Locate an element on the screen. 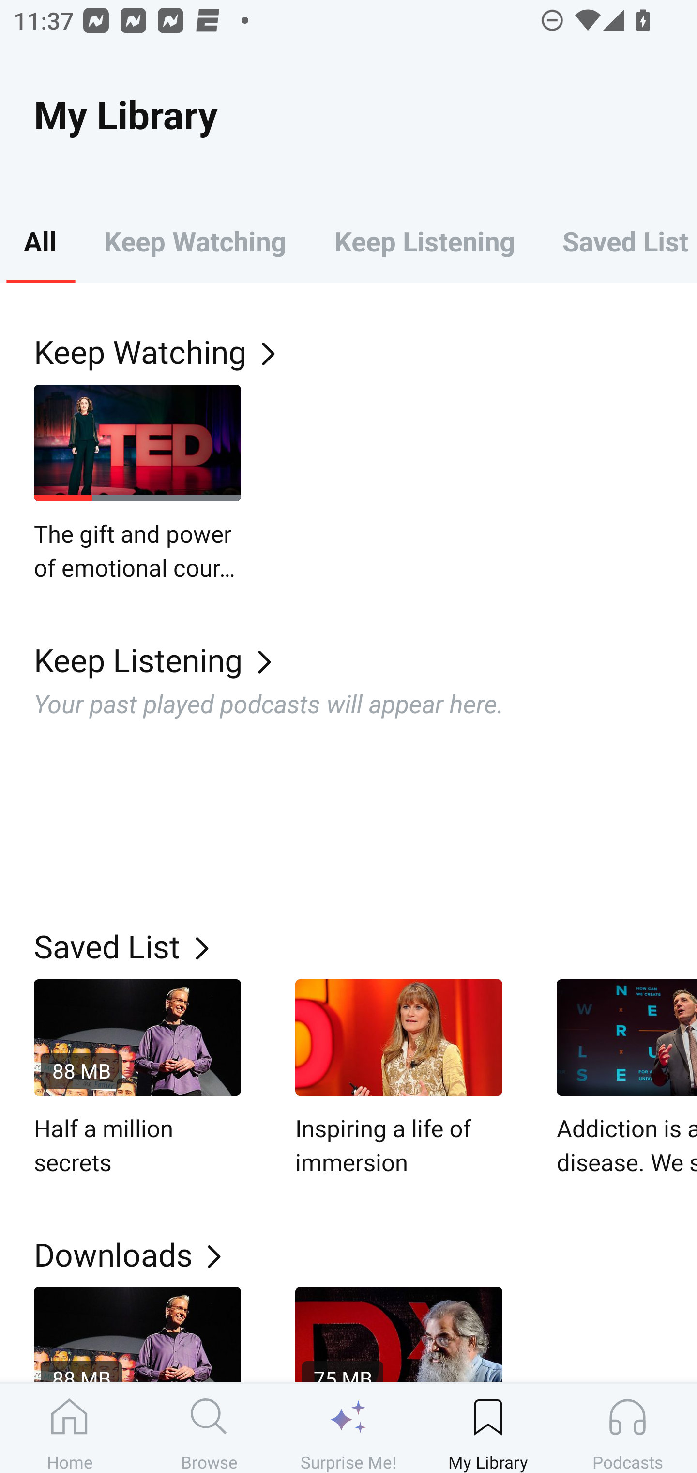  The gift and power of emotional courage is located at coordinates (137, 484).